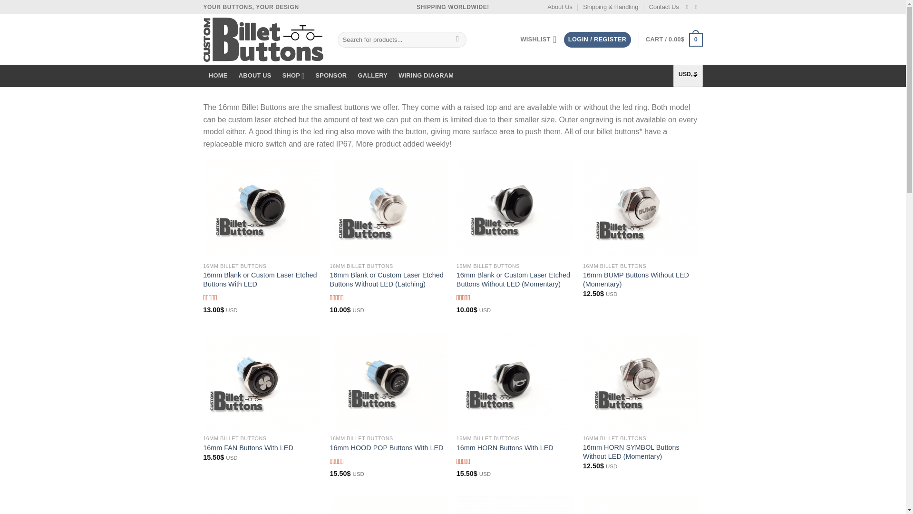 The height and width of the screenshot is (514, 913). Describe the element at coordinates (538, 39) in the screenshot. I see `Wishlist` at that location.